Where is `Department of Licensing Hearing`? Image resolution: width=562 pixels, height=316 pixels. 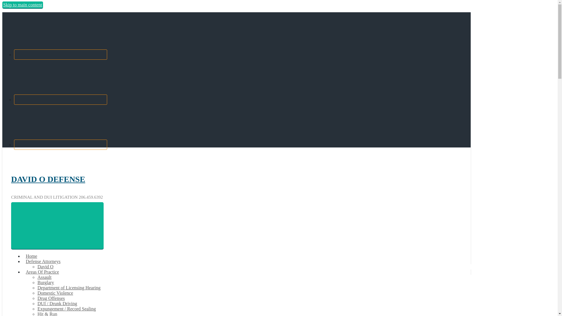
Department of Licensing Hearing is located at coordinates (69, 288).